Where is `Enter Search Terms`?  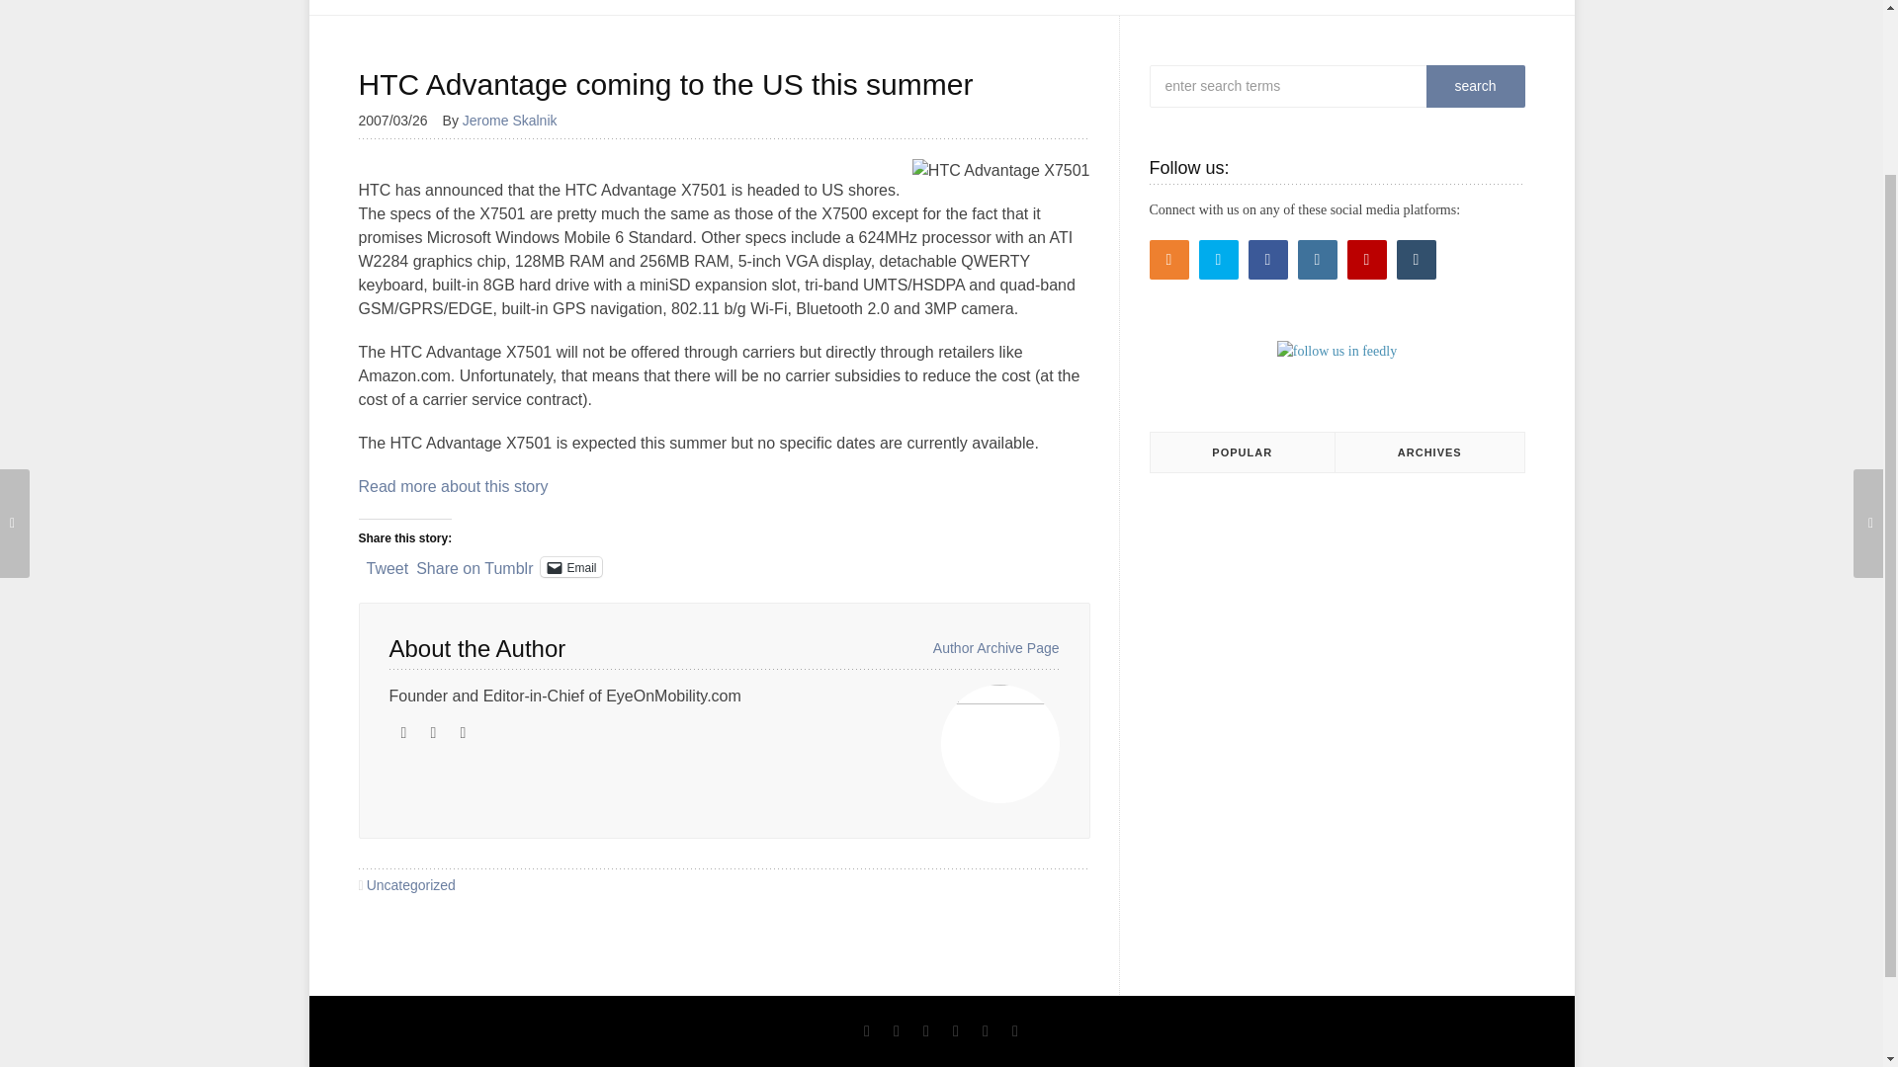
Enter Search Terms is located at coordinates (1327, 86).